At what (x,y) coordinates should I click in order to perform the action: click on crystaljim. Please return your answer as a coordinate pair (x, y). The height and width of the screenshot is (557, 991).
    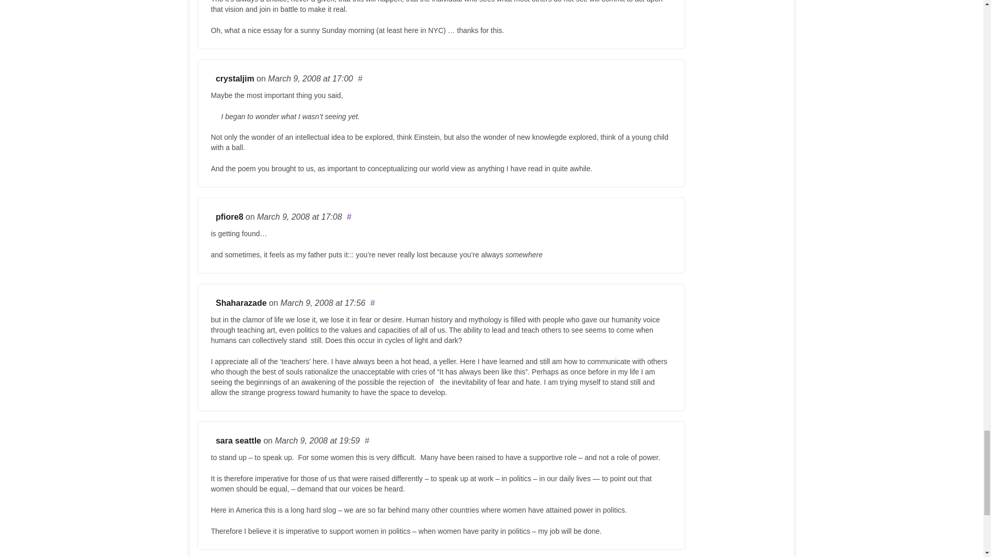
    Looking at the image, I should click on (235, 78).